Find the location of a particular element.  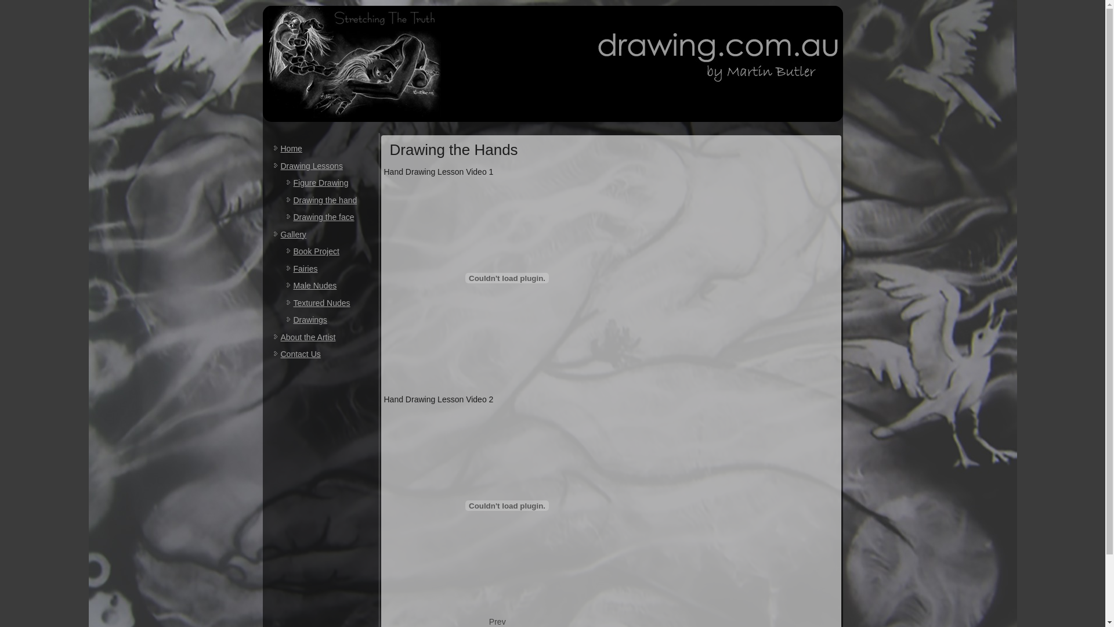

Figure Drawing is located at coordinates (321, 183).